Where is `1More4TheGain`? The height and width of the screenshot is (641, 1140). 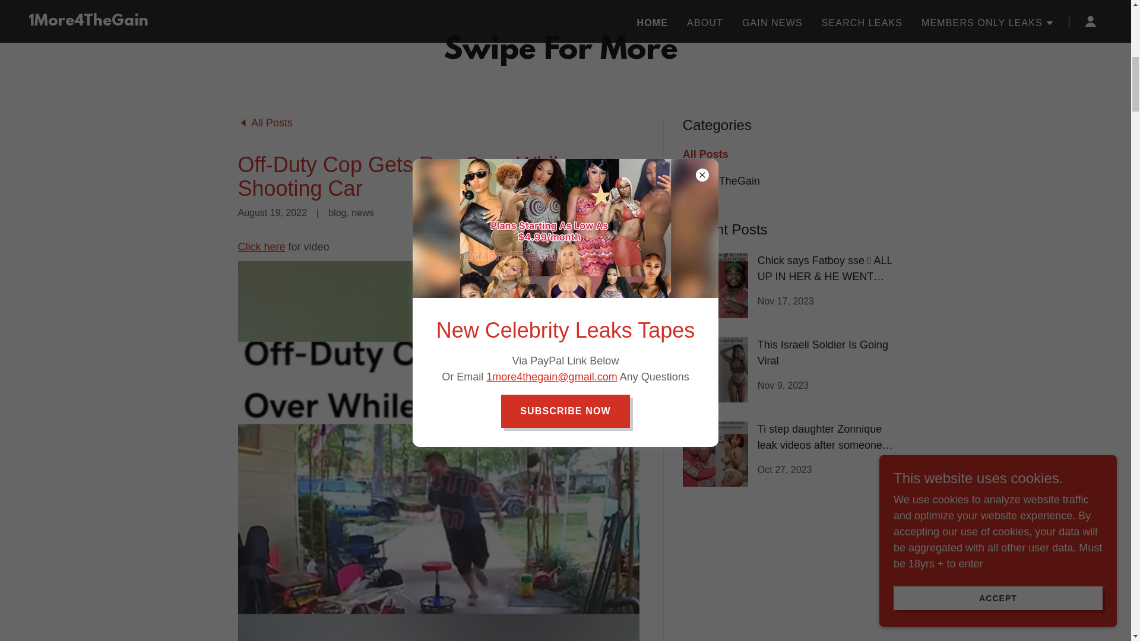
1More4TheGain is located at coordinates (88, 588).